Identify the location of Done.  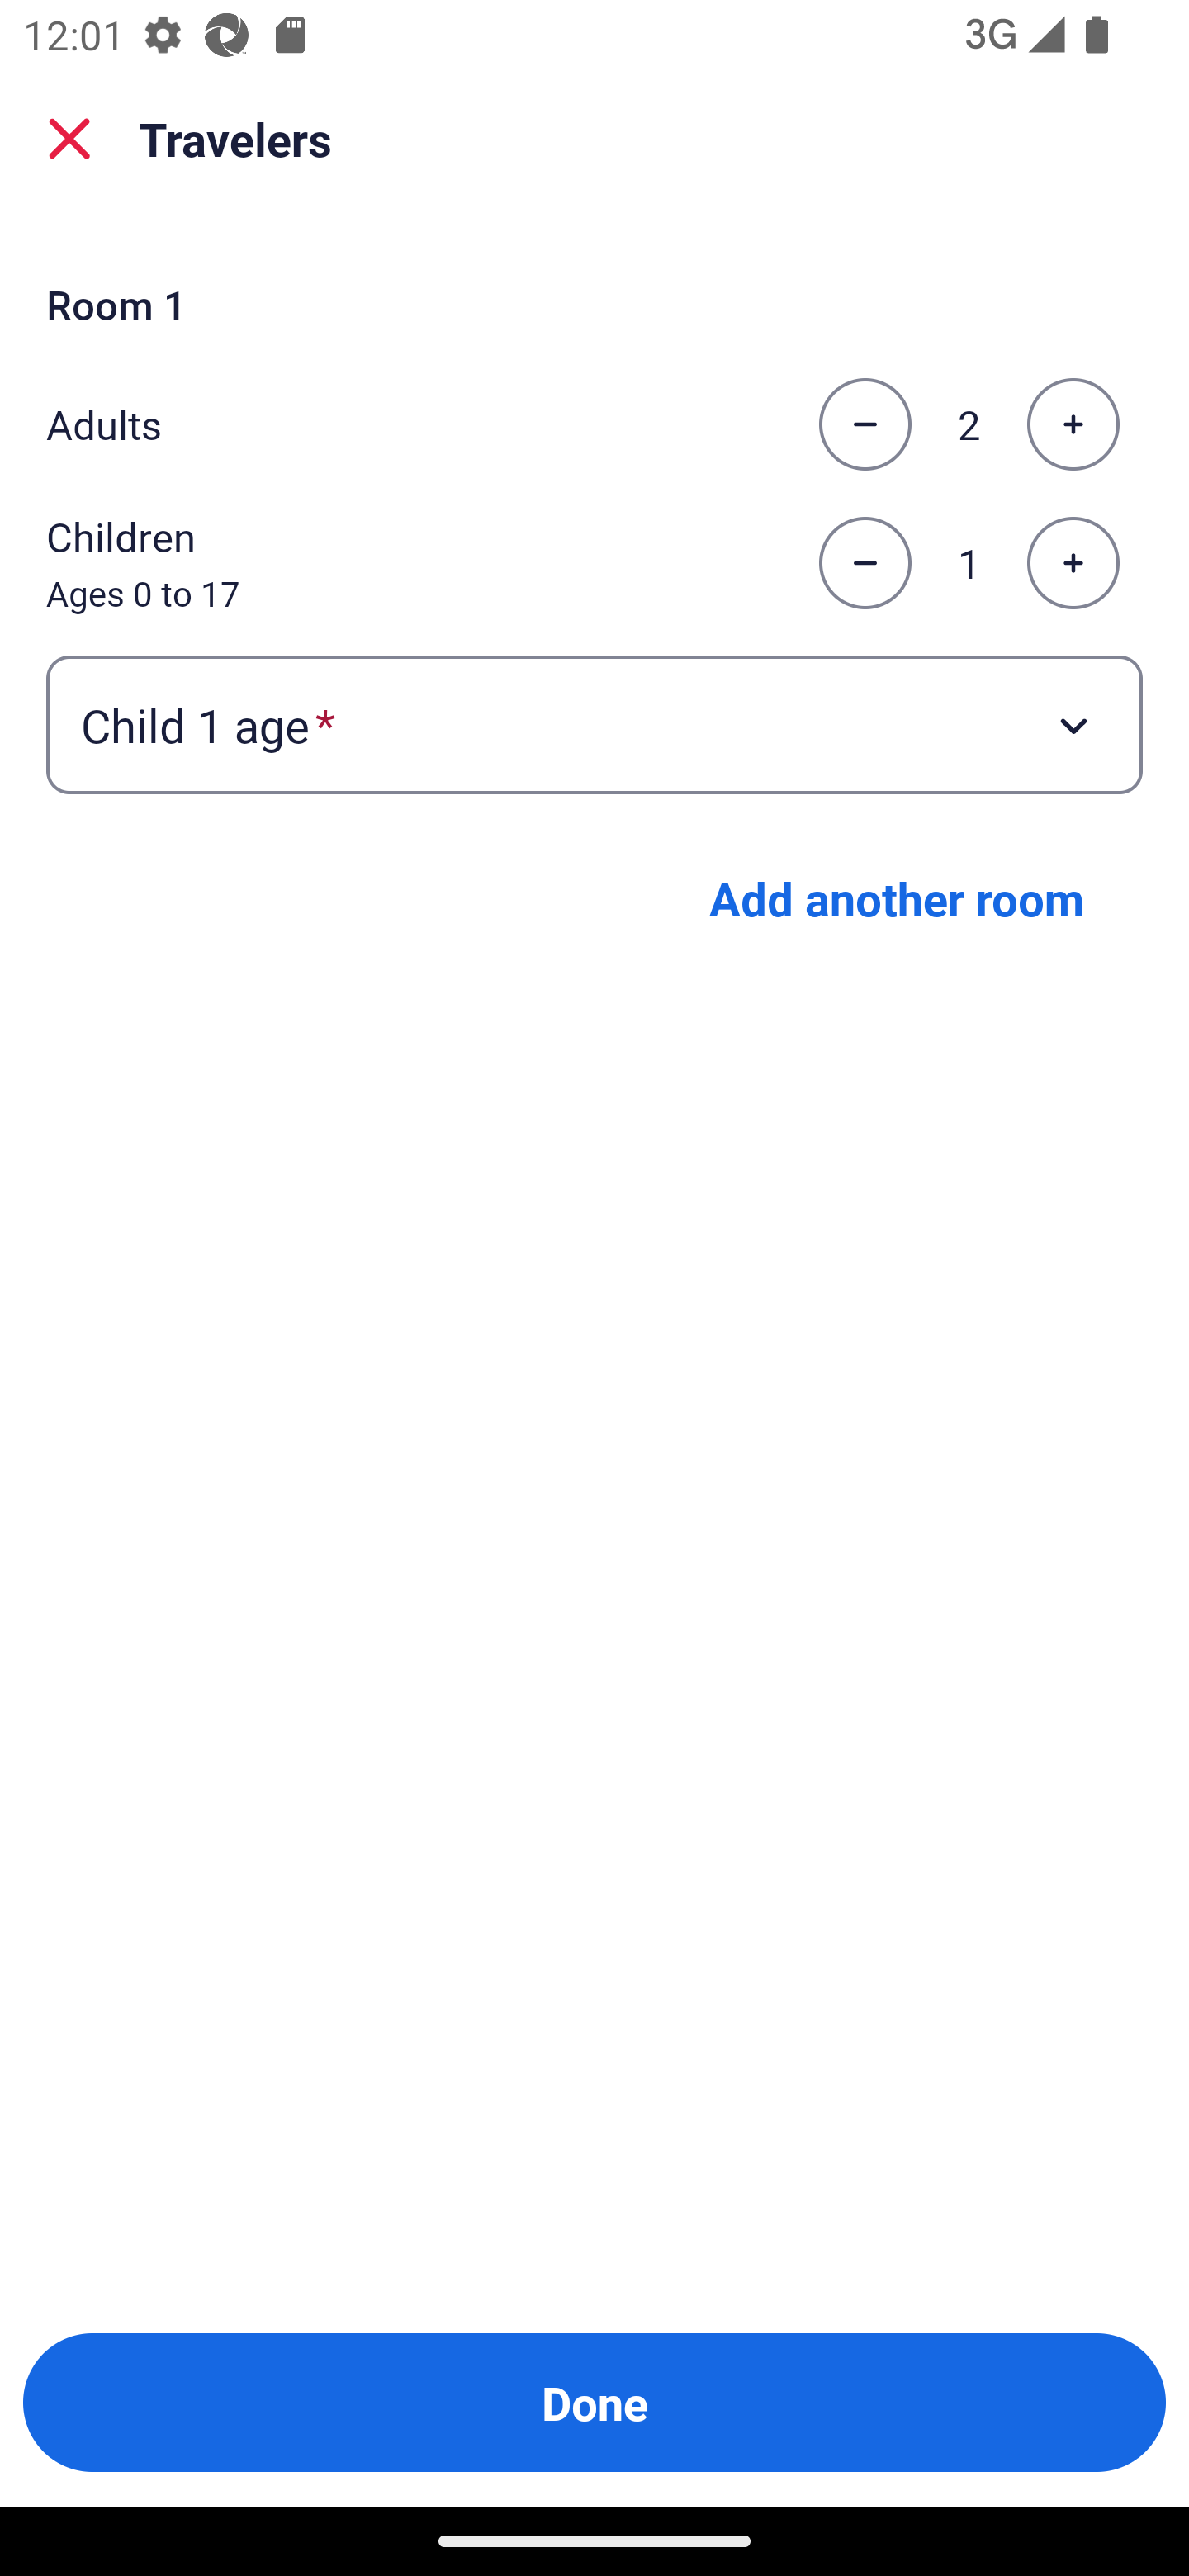
(594, 2403).